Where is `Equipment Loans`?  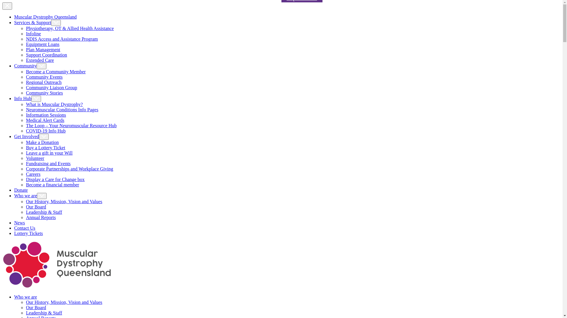
Equipment Loans is located at coordinates (43, 44).